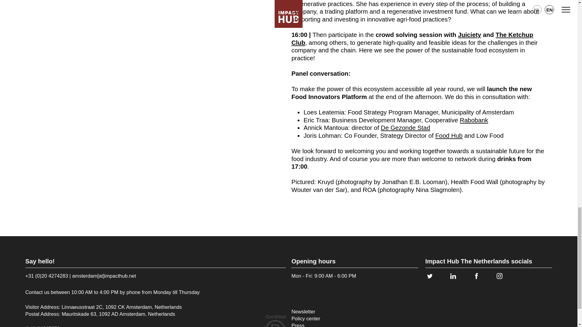  What do you see at coordinates (474, 120) in the screenshot?
I see `Rabobank` at bounding box center [474, 120].